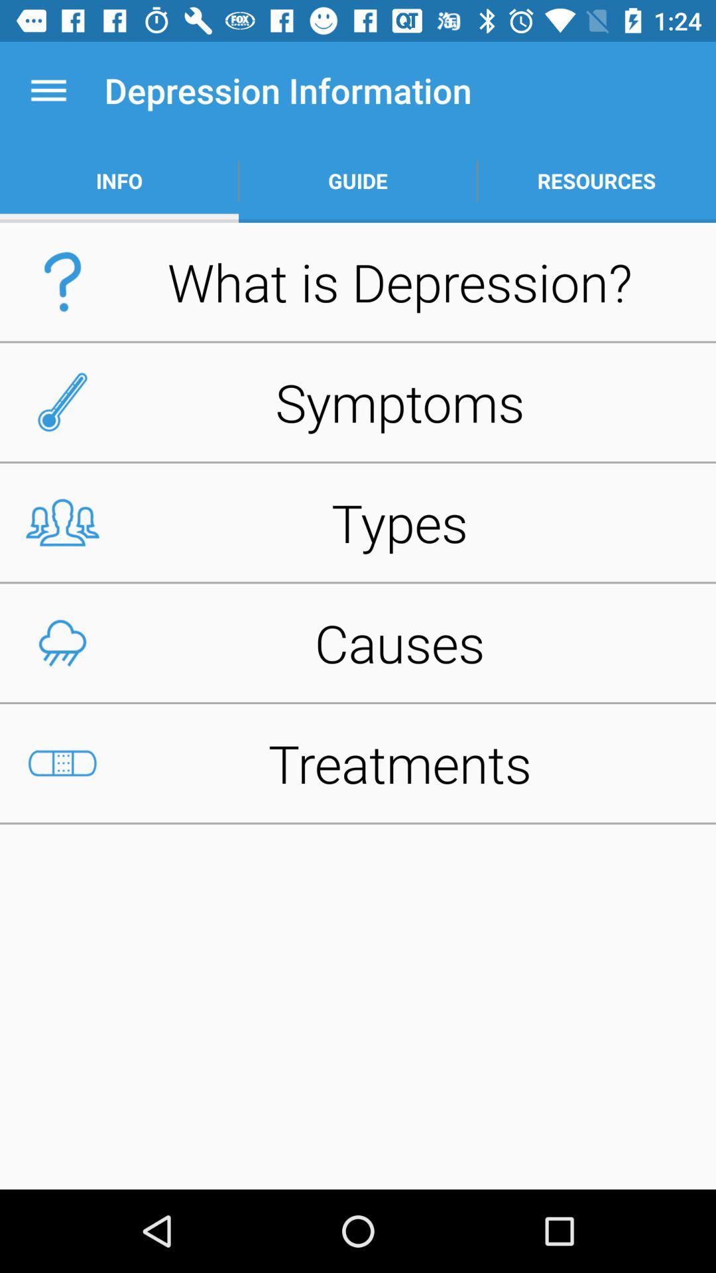 The image size is (716, 1273). What do you see at coordinates (358, 522) in the screenshot?
I see `tap the types icon` at bounding box center [358, 522].